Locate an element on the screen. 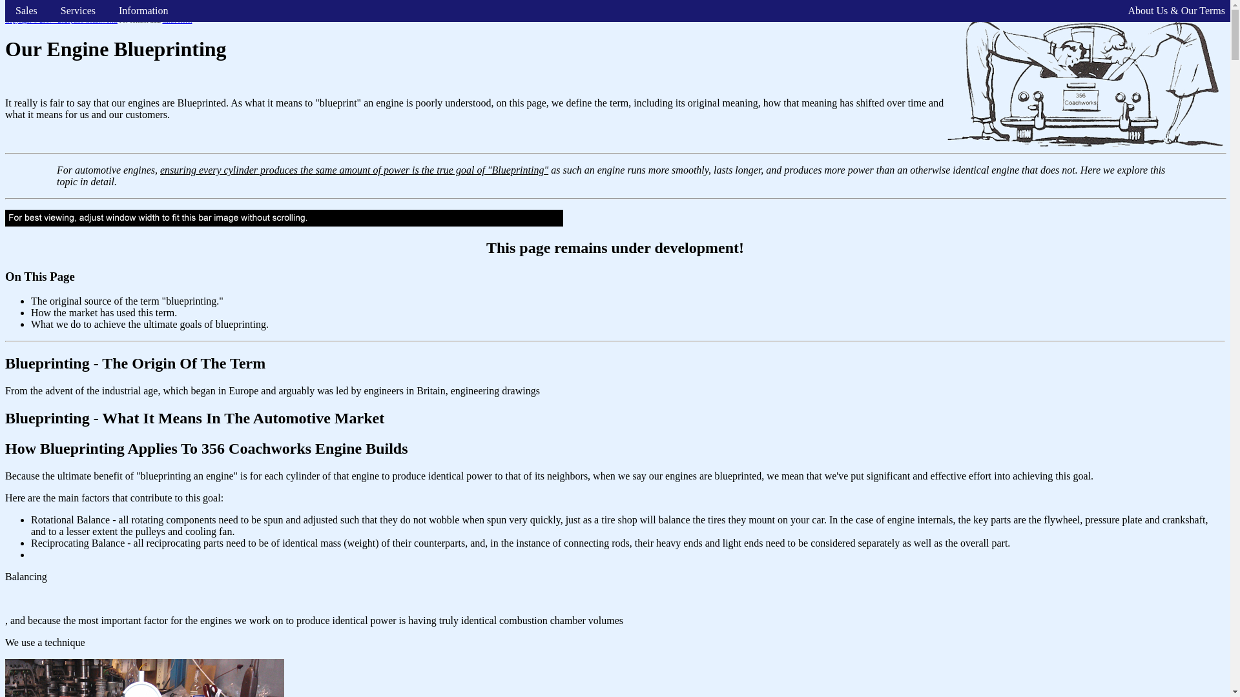 The width and height of the screenshot is (1240, 697). Information is located at coordinates (143, 11).